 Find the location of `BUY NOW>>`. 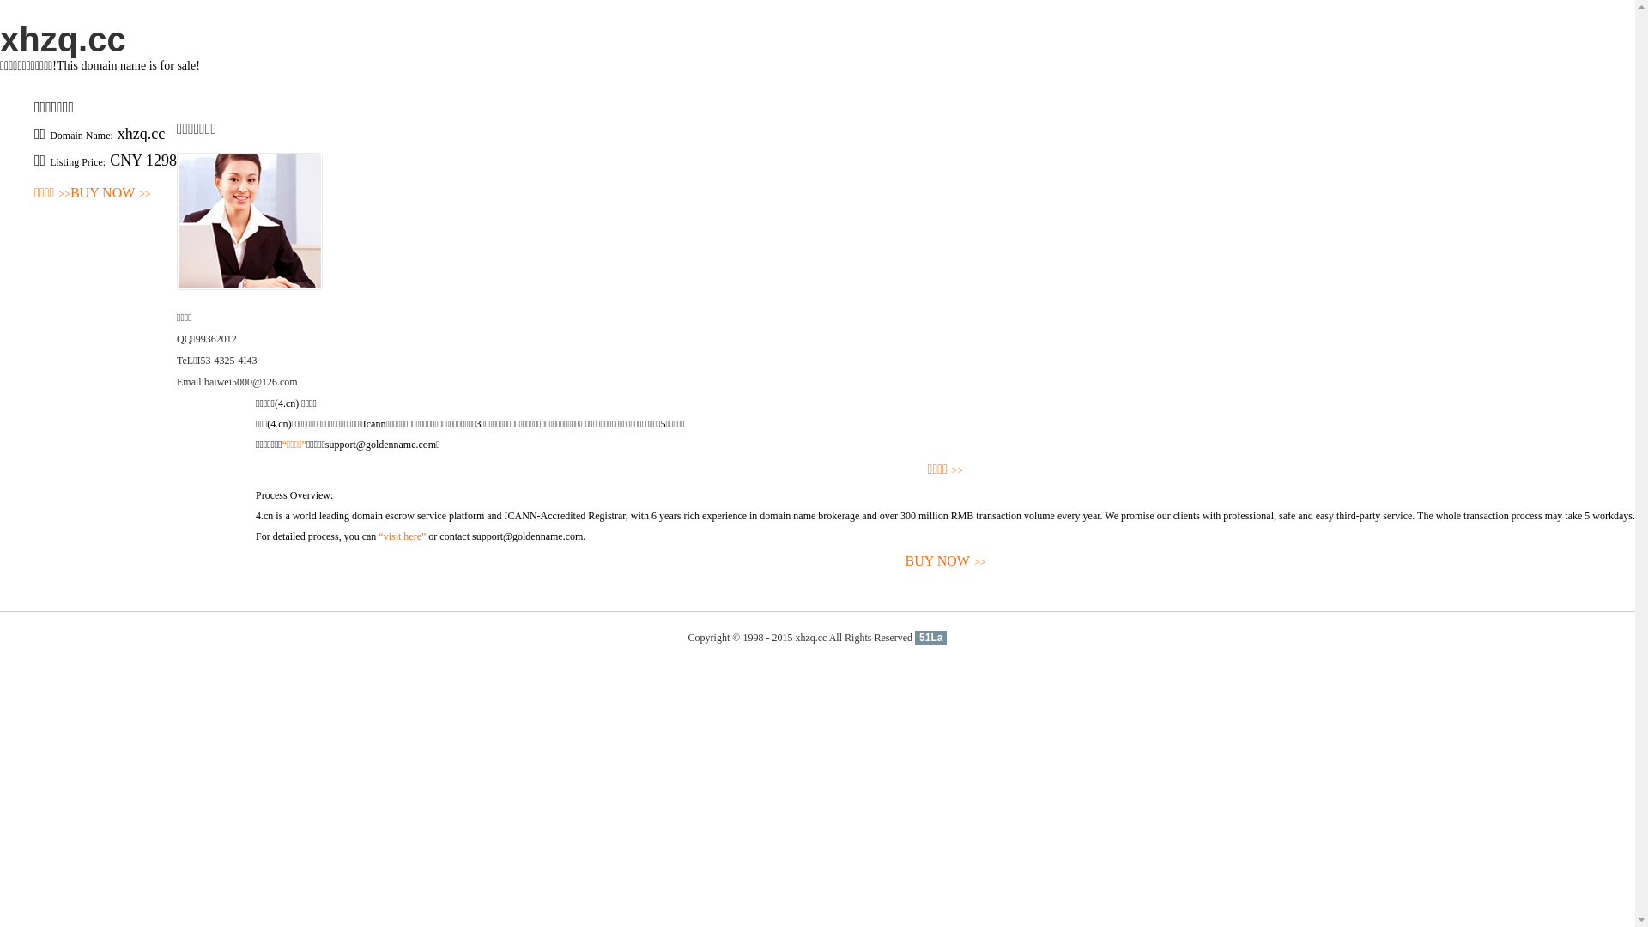

BUY NOW>> is located at coordinates (111, 194).